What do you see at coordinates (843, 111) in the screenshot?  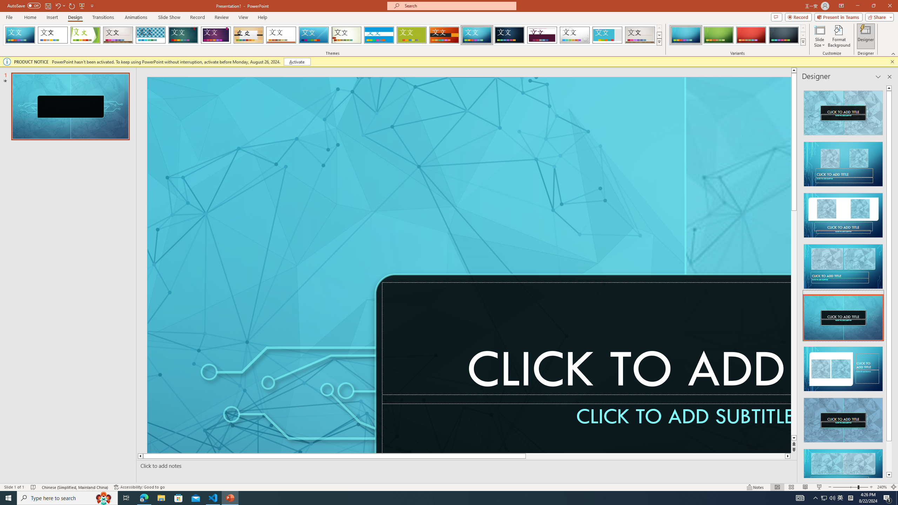 I see `Recommended Design: Design Idea` at bounding box center [843, 111].